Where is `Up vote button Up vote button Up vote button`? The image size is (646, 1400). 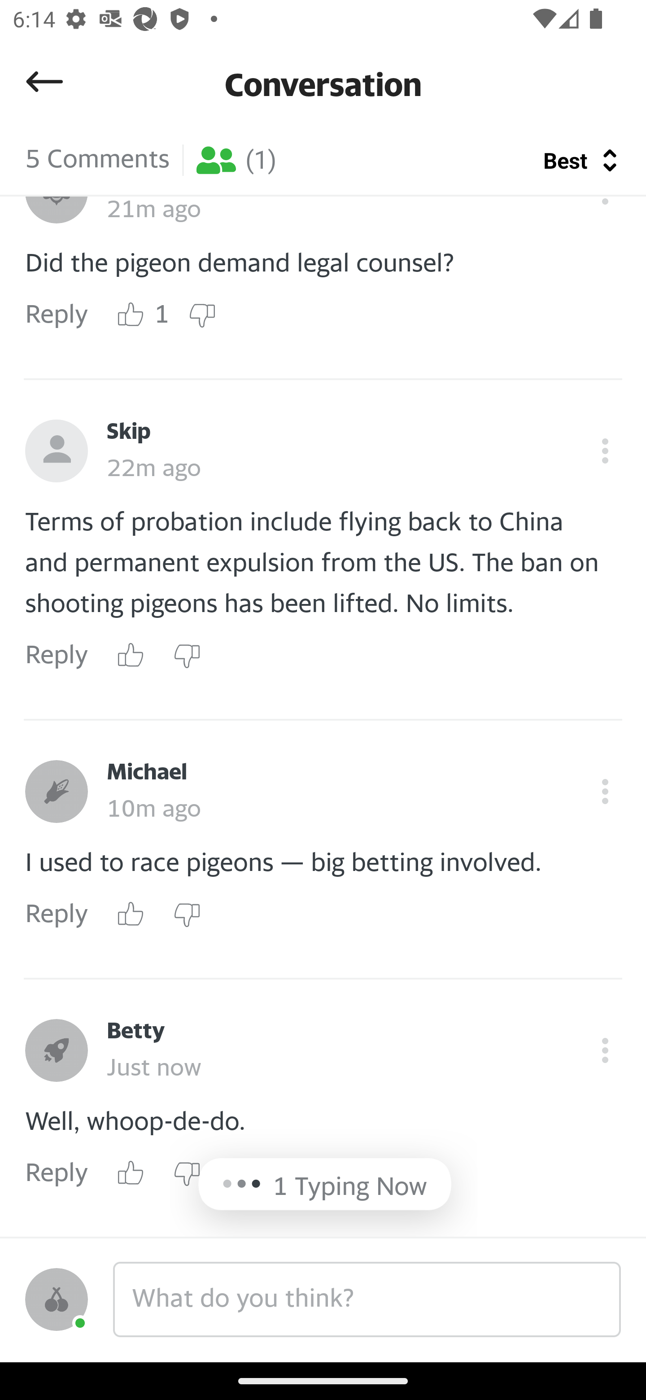 Up vote button Up vote button Up vote button is located at coordinates (131, 914).